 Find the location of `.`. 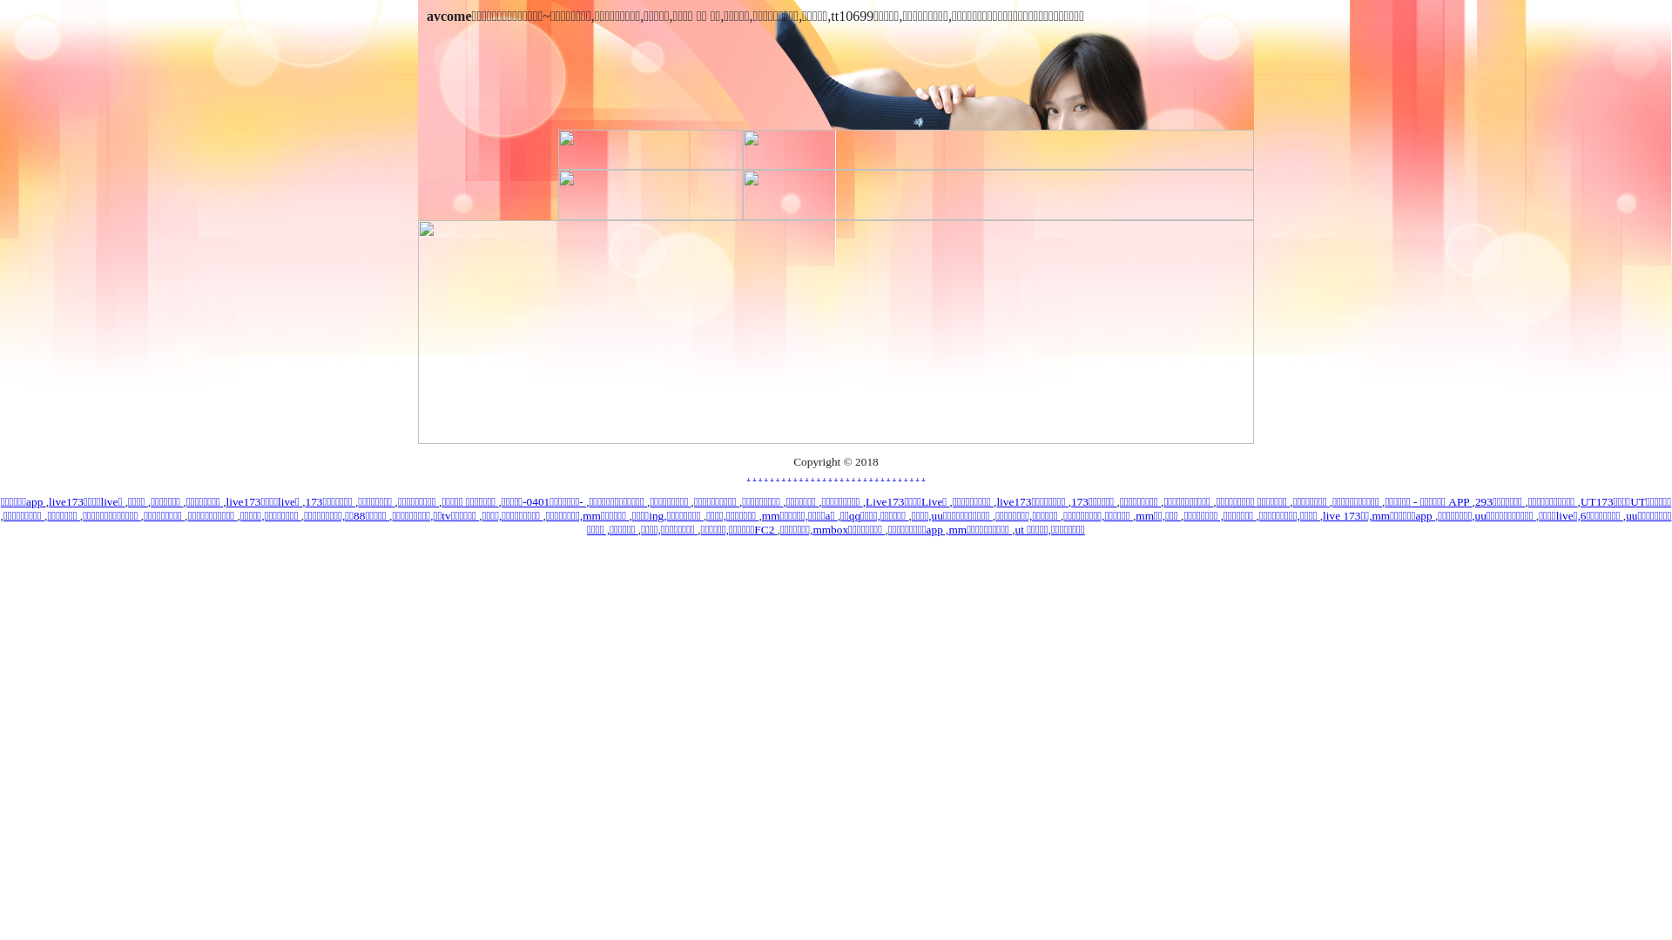

. is located at coordinates (784, 475).